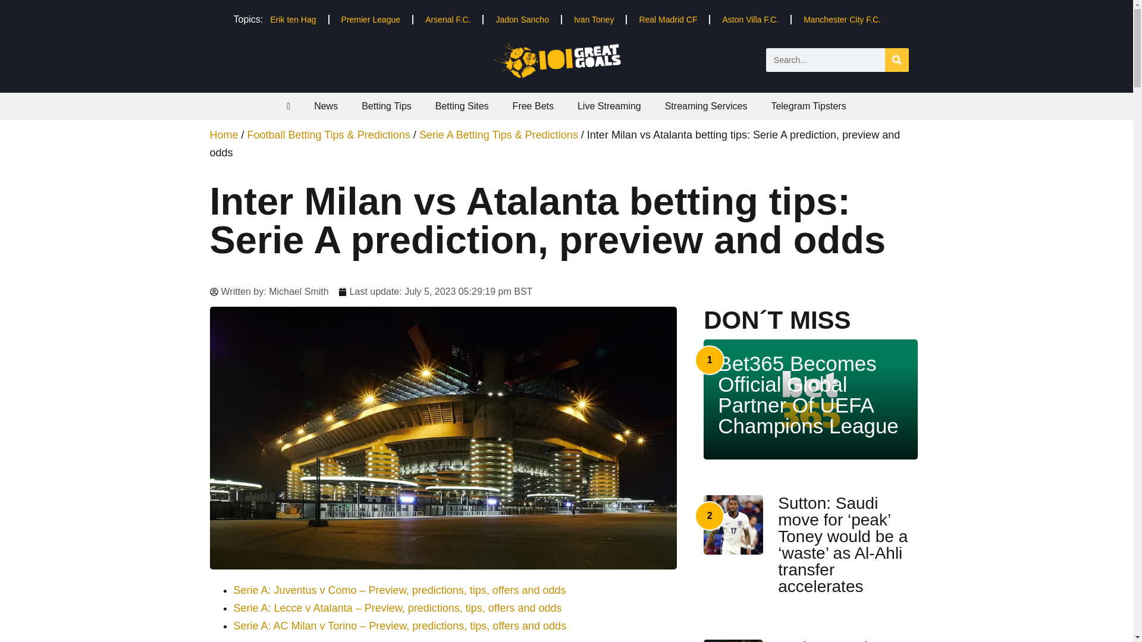 This screenshot has height=642, width=1142. Describe the element at coordinates (371, 19) in the screenshot. I see `Premier League` at that location.